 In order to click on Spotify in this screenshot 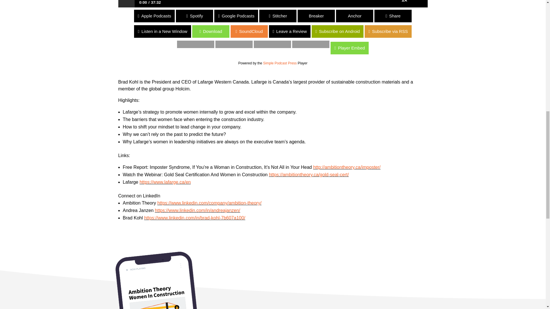, I will do `click(253, 16)`.